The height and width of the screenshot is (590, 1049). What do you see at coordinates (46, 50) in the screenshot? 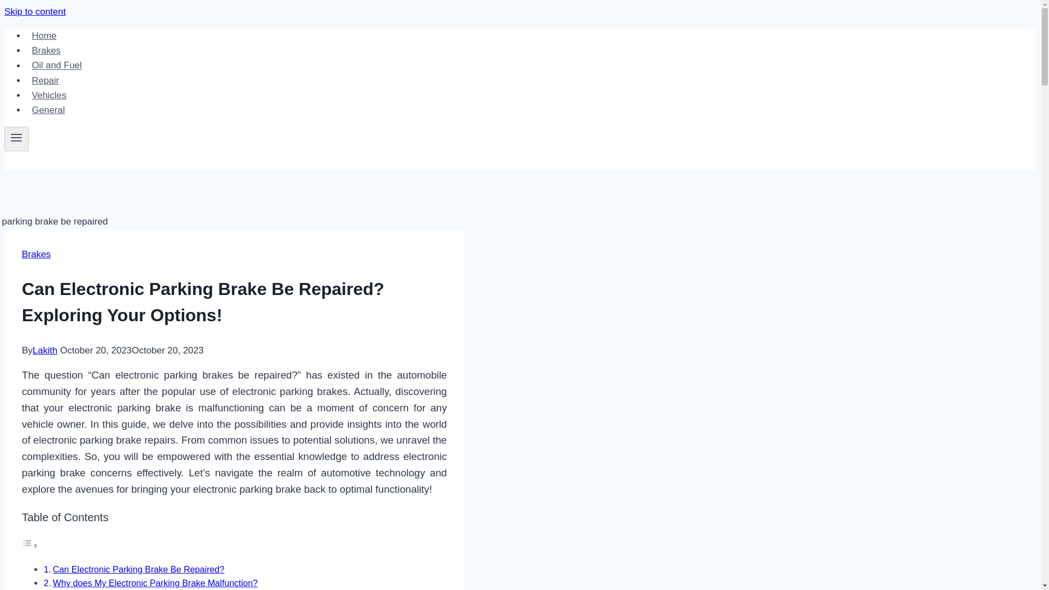
I see `Brakes` at bounding box center [46, 50].